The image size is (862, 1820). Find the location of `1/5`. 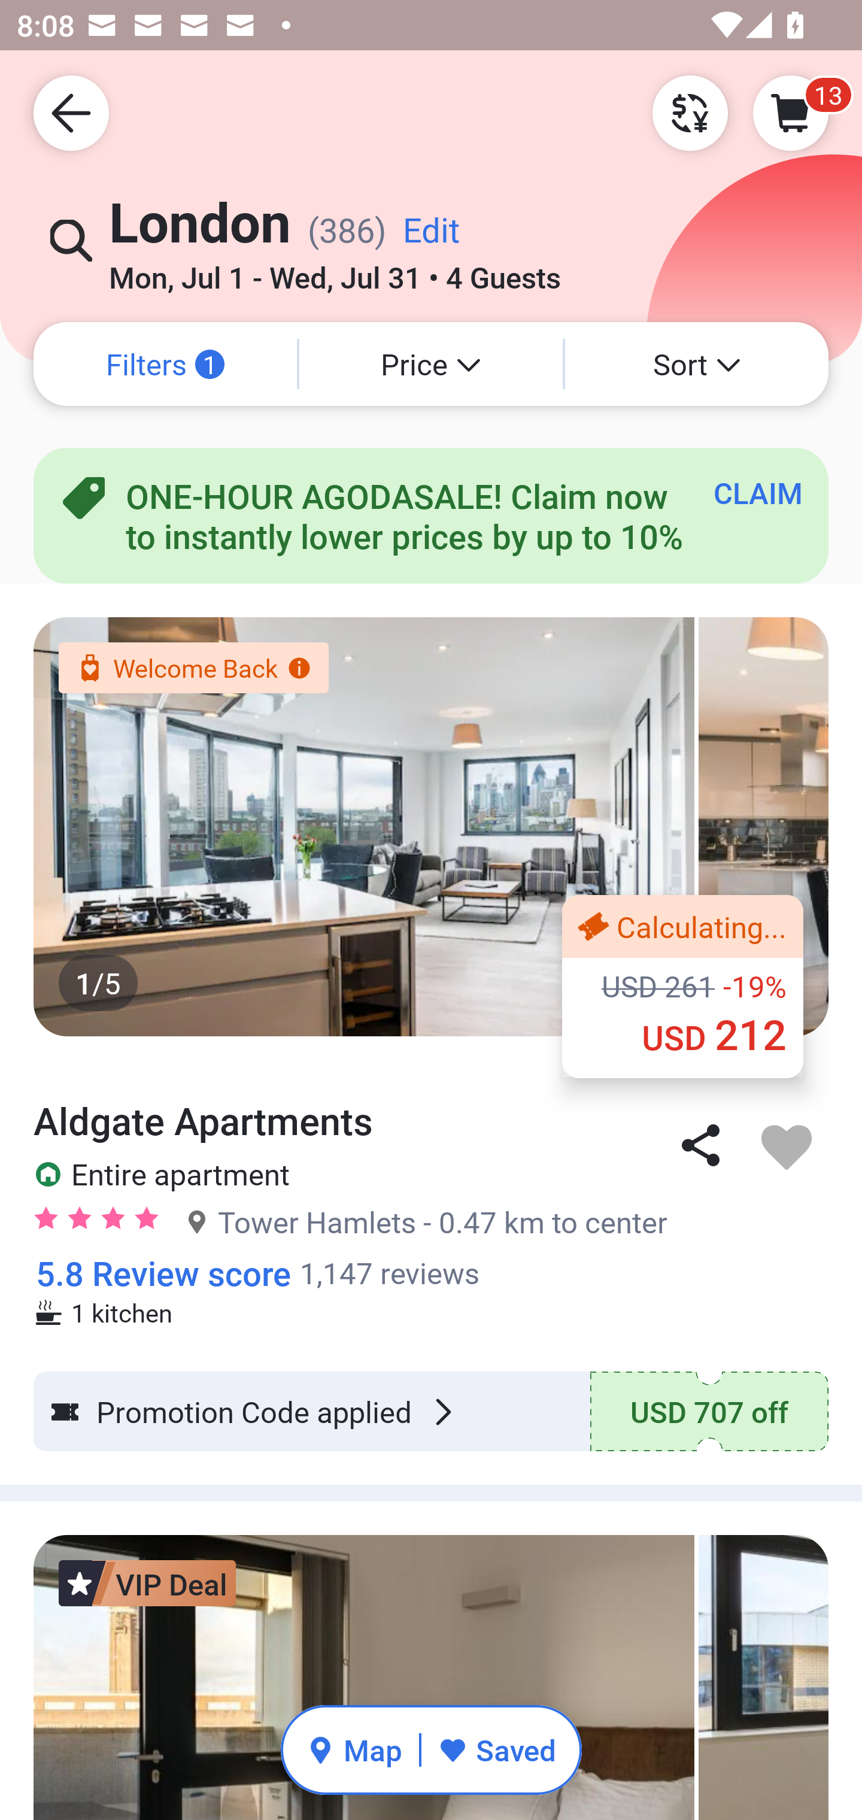

1/5 is located at coordinates (431, 826).